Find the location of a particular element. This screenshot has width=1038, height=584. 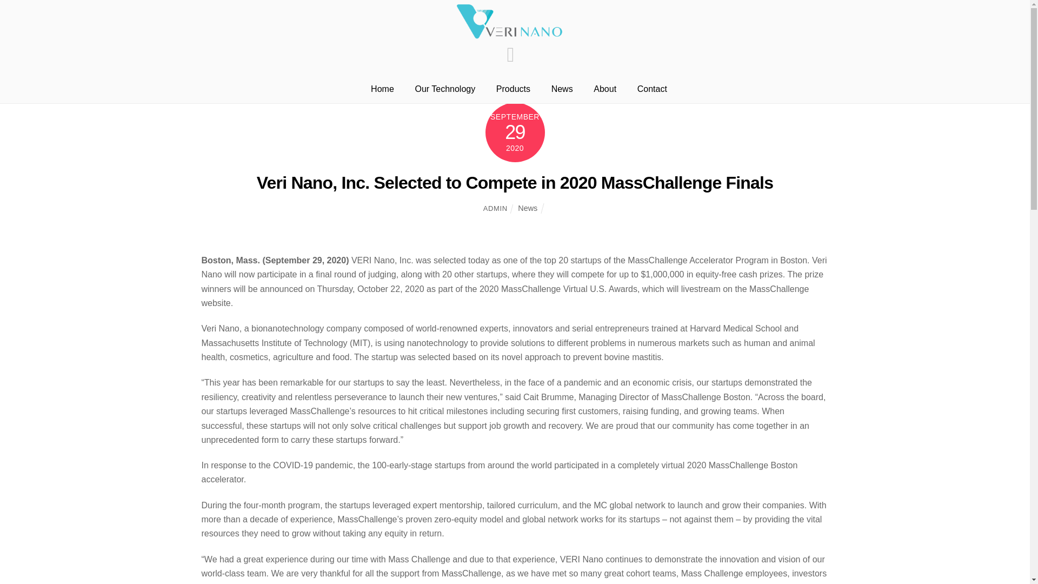

VERI NANO is located at coordinates (510, 23).